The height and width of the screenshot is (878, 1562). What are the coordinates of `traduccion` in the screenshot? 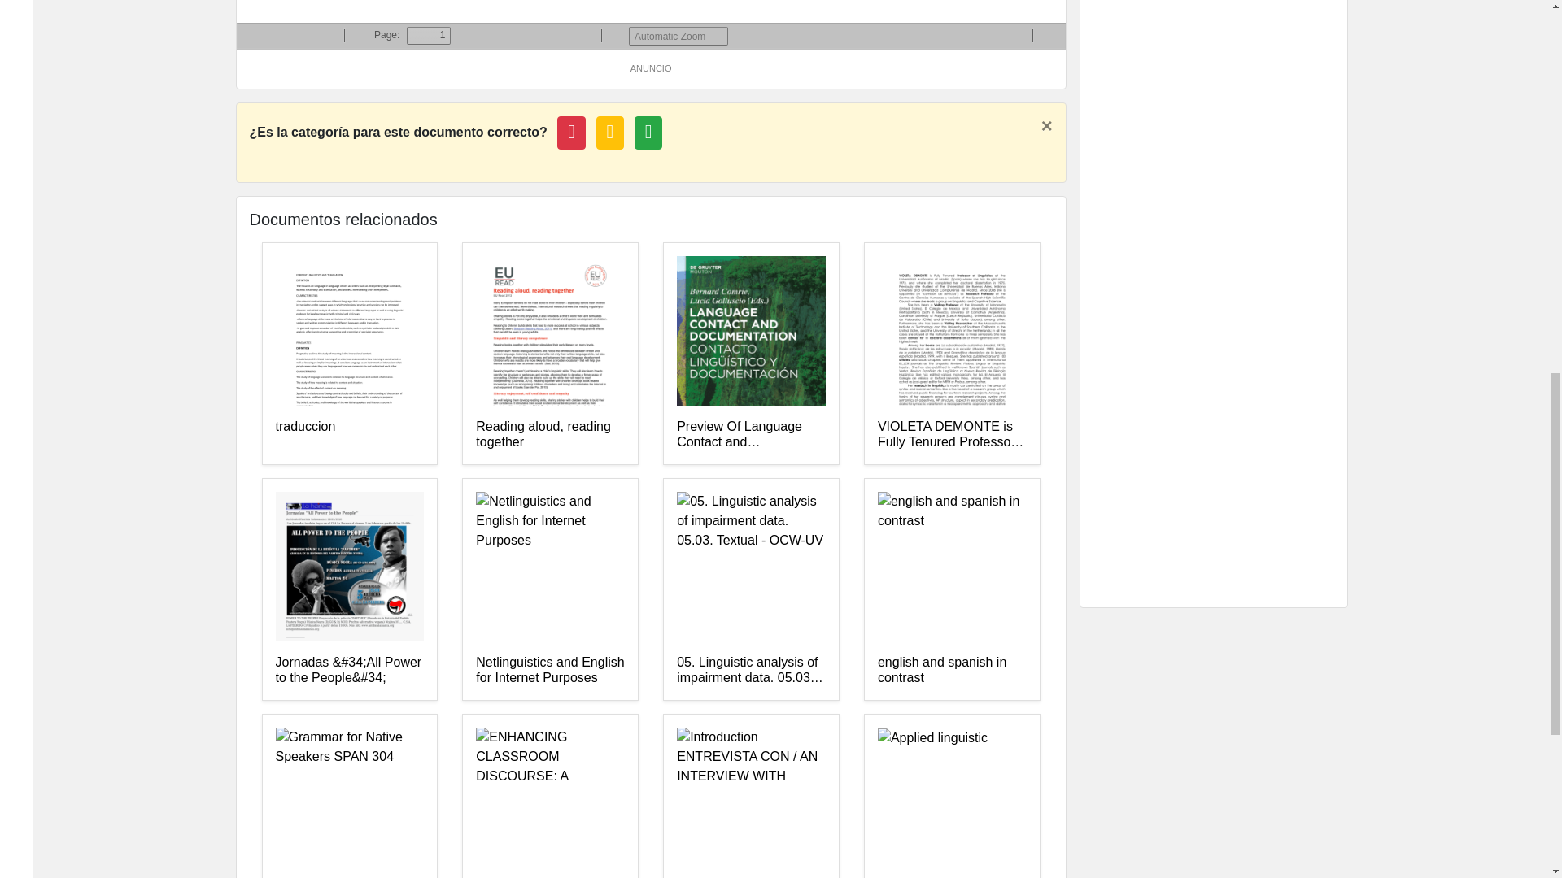 It's located at (348, 435).